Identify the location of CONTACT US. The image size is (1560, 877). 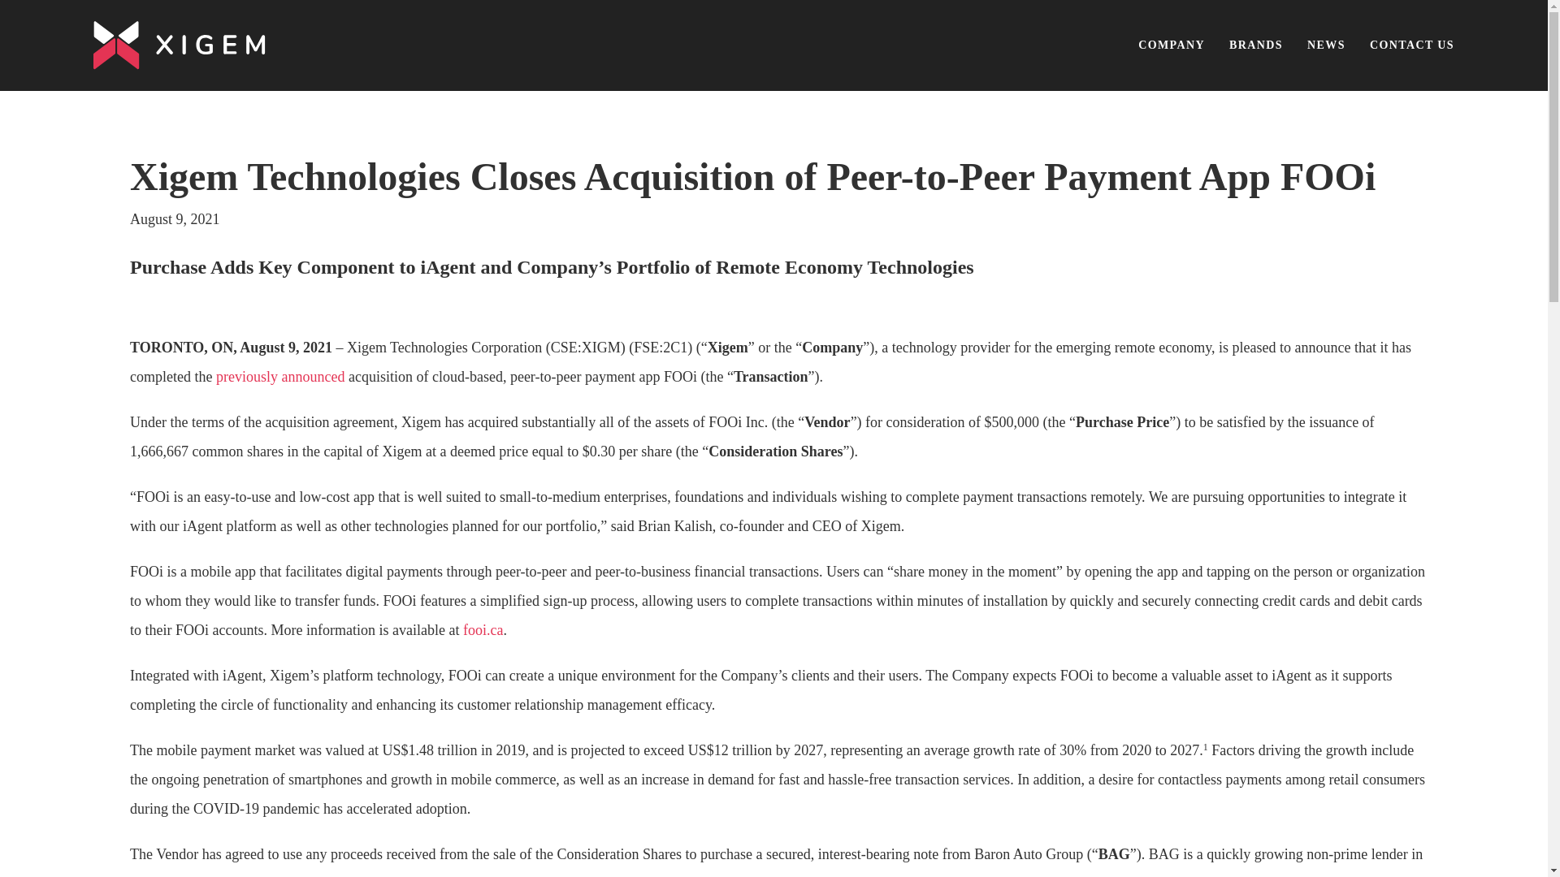
(1411, 45).